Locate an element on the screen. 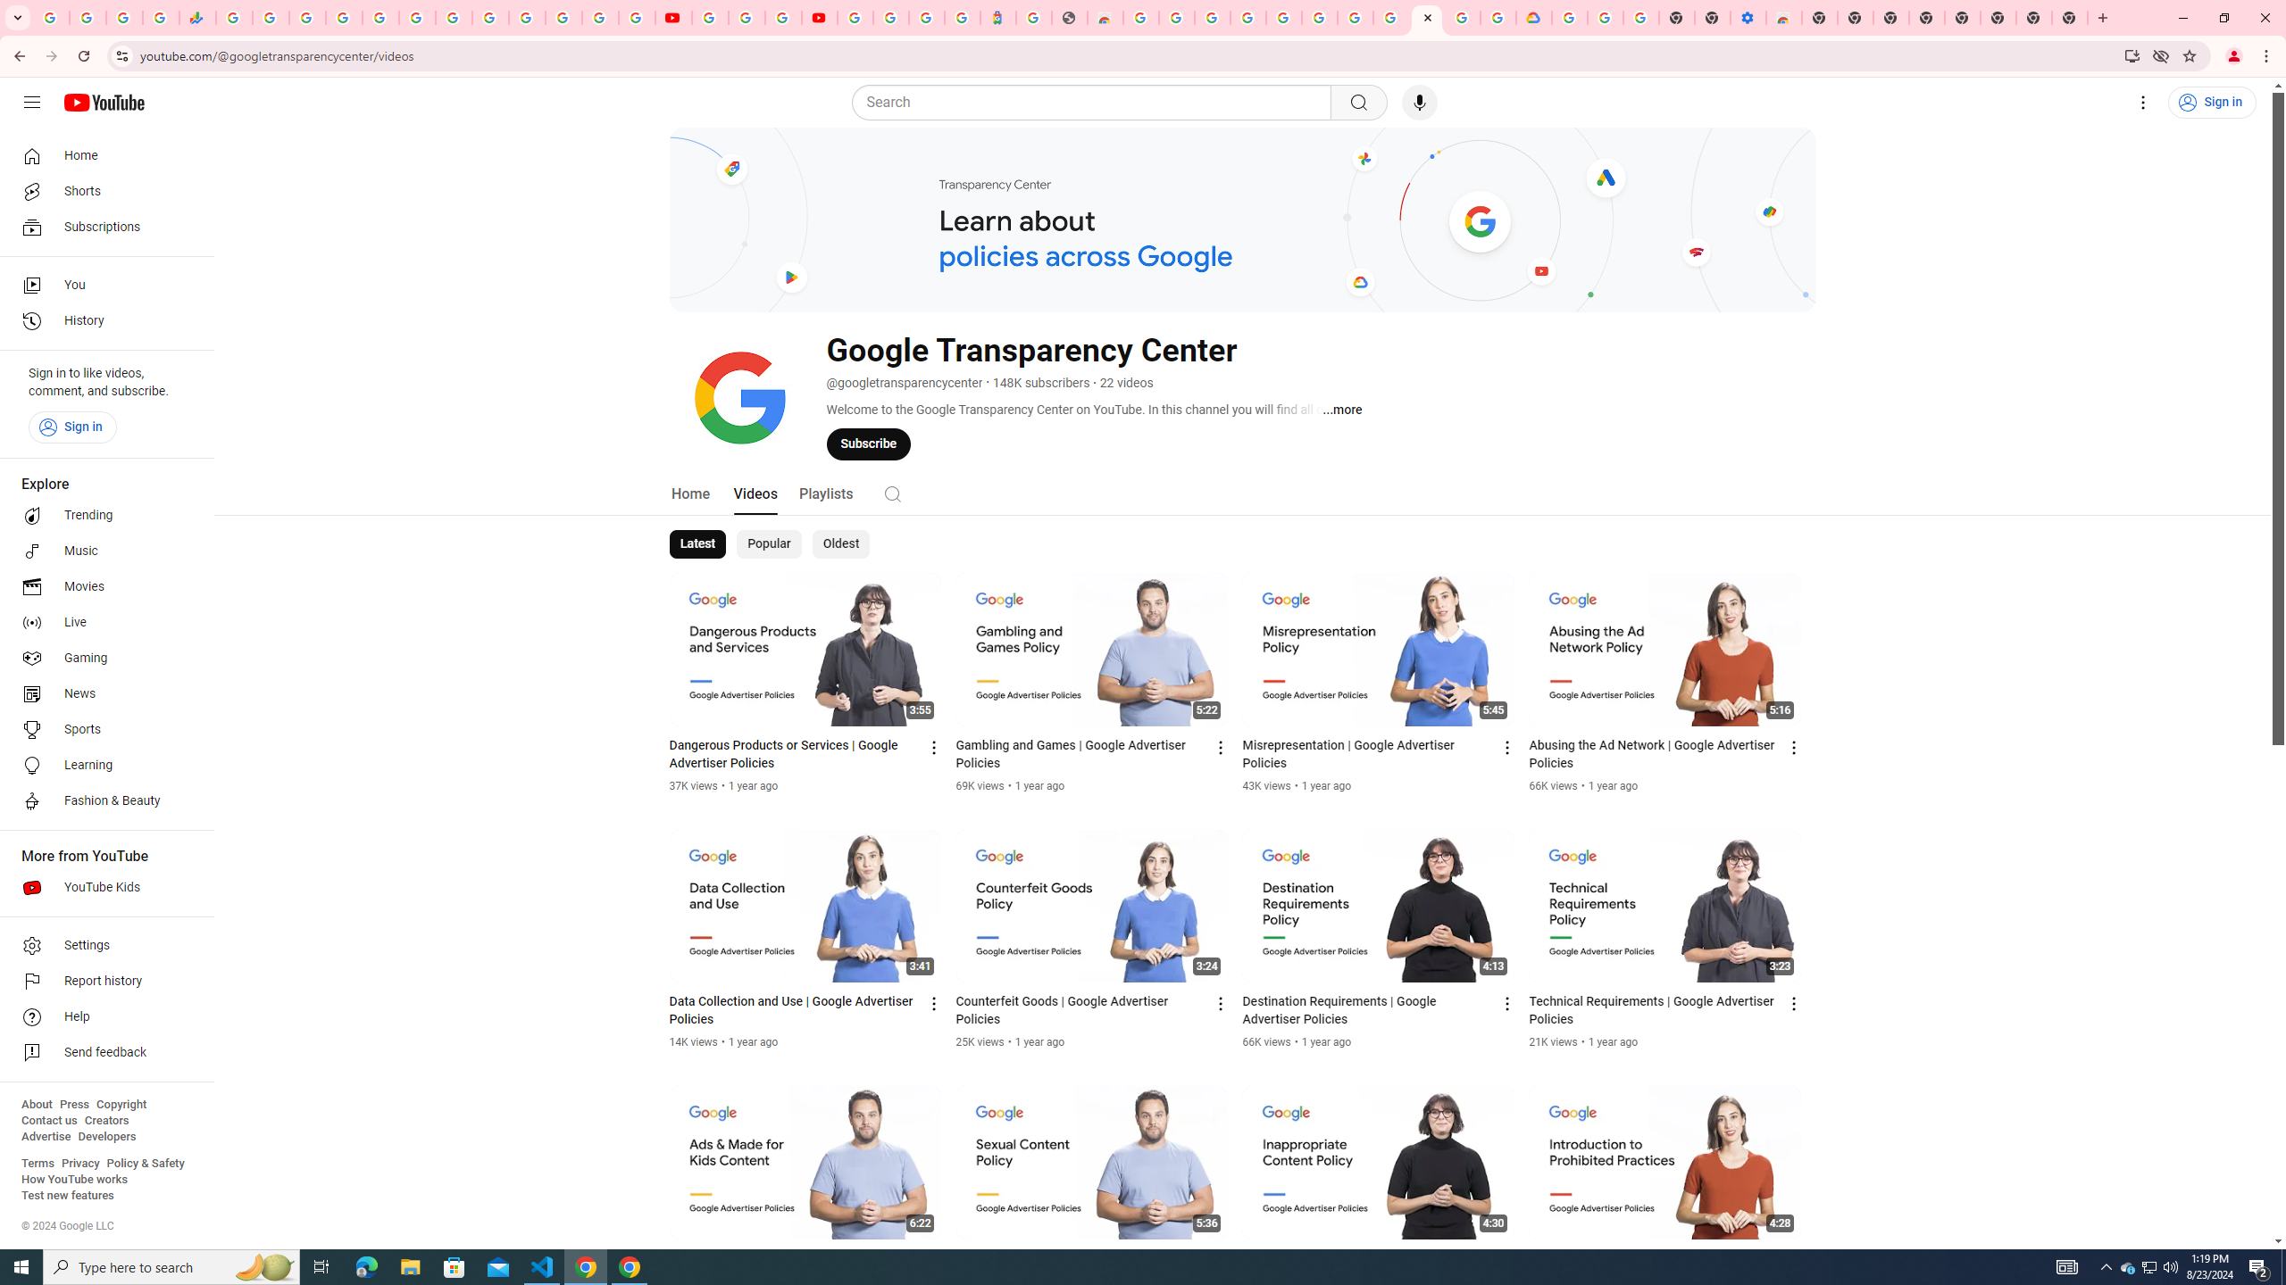  Android TV Policies and Guidelines - Transparency Center is located at coordinates (1391, 18).